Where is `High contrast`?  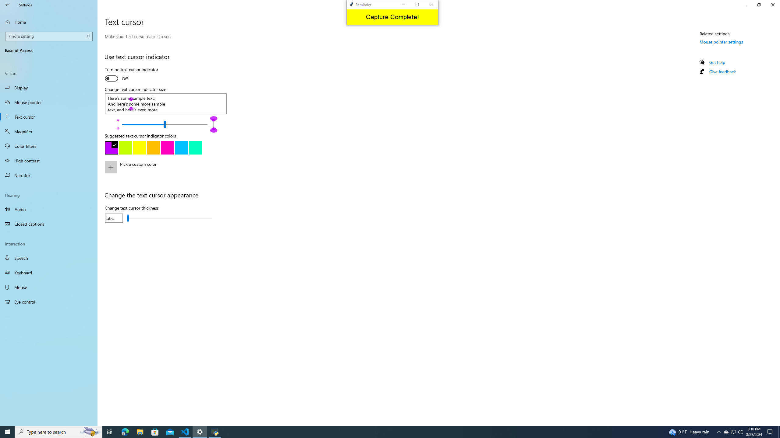
High contrast is located at coordinates (49, 160).